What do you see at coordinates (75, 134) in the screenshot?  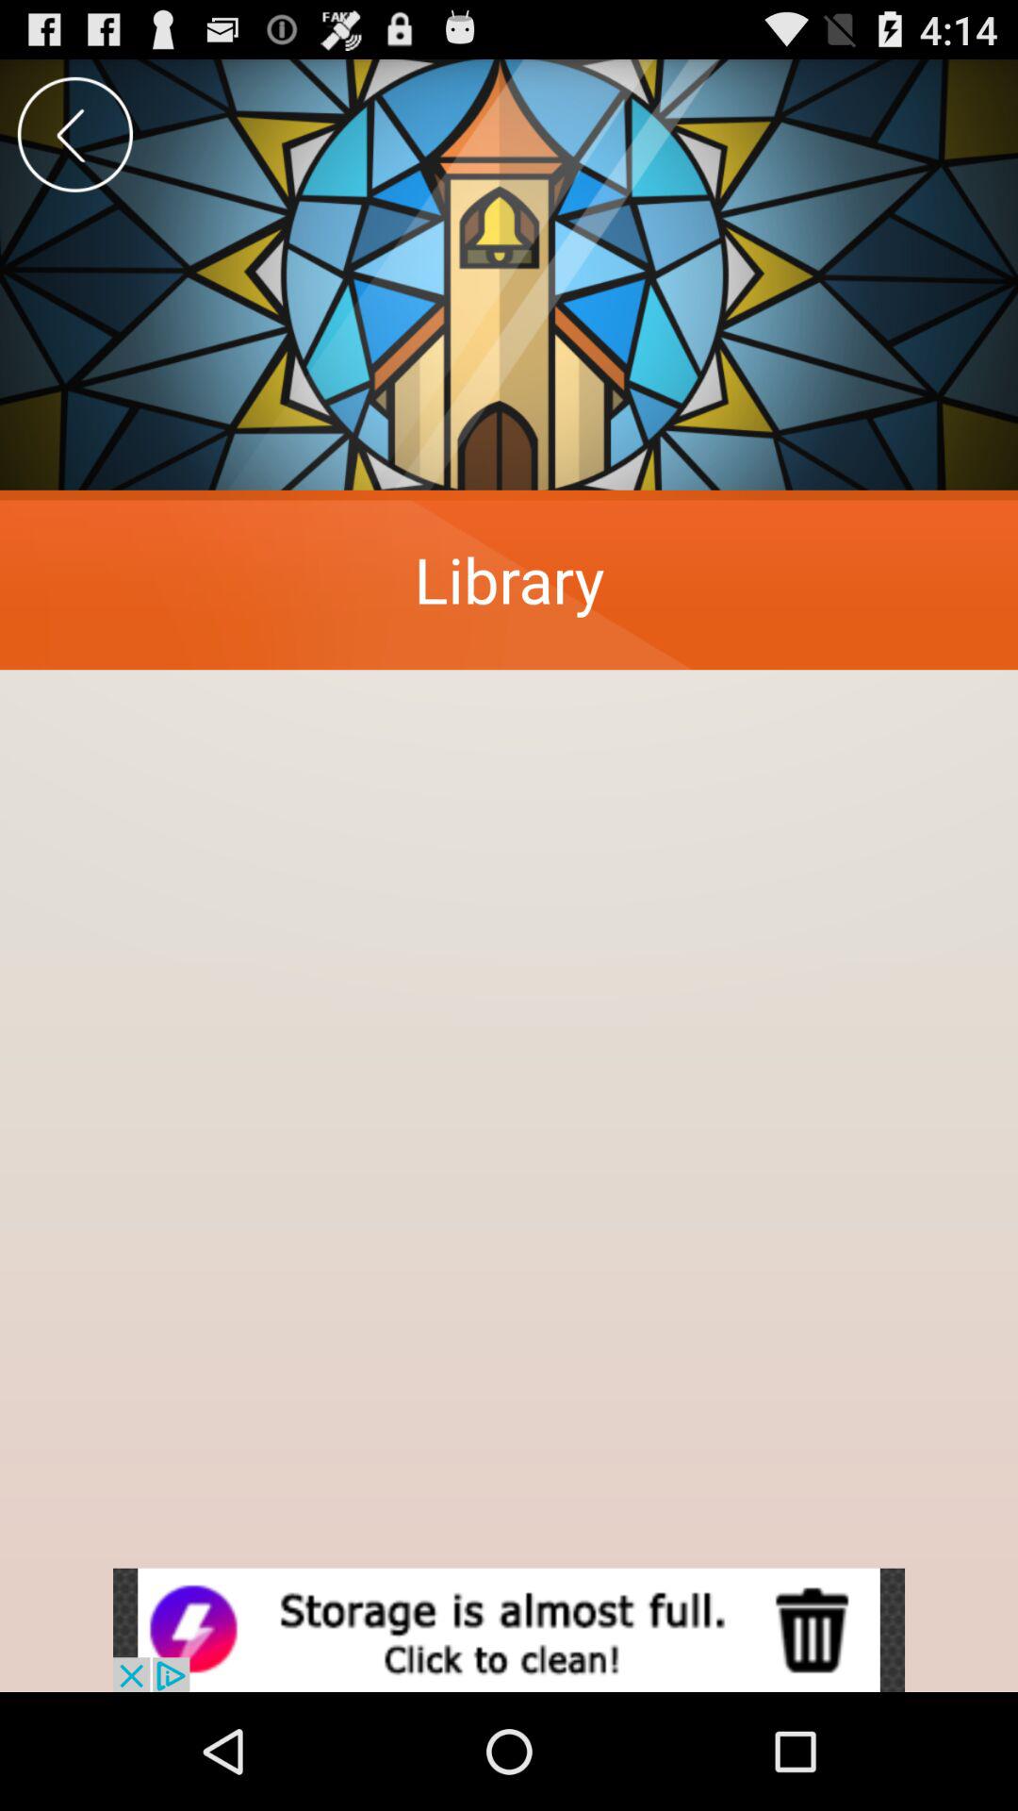 I see `go back` at bounding box center [75, 134].